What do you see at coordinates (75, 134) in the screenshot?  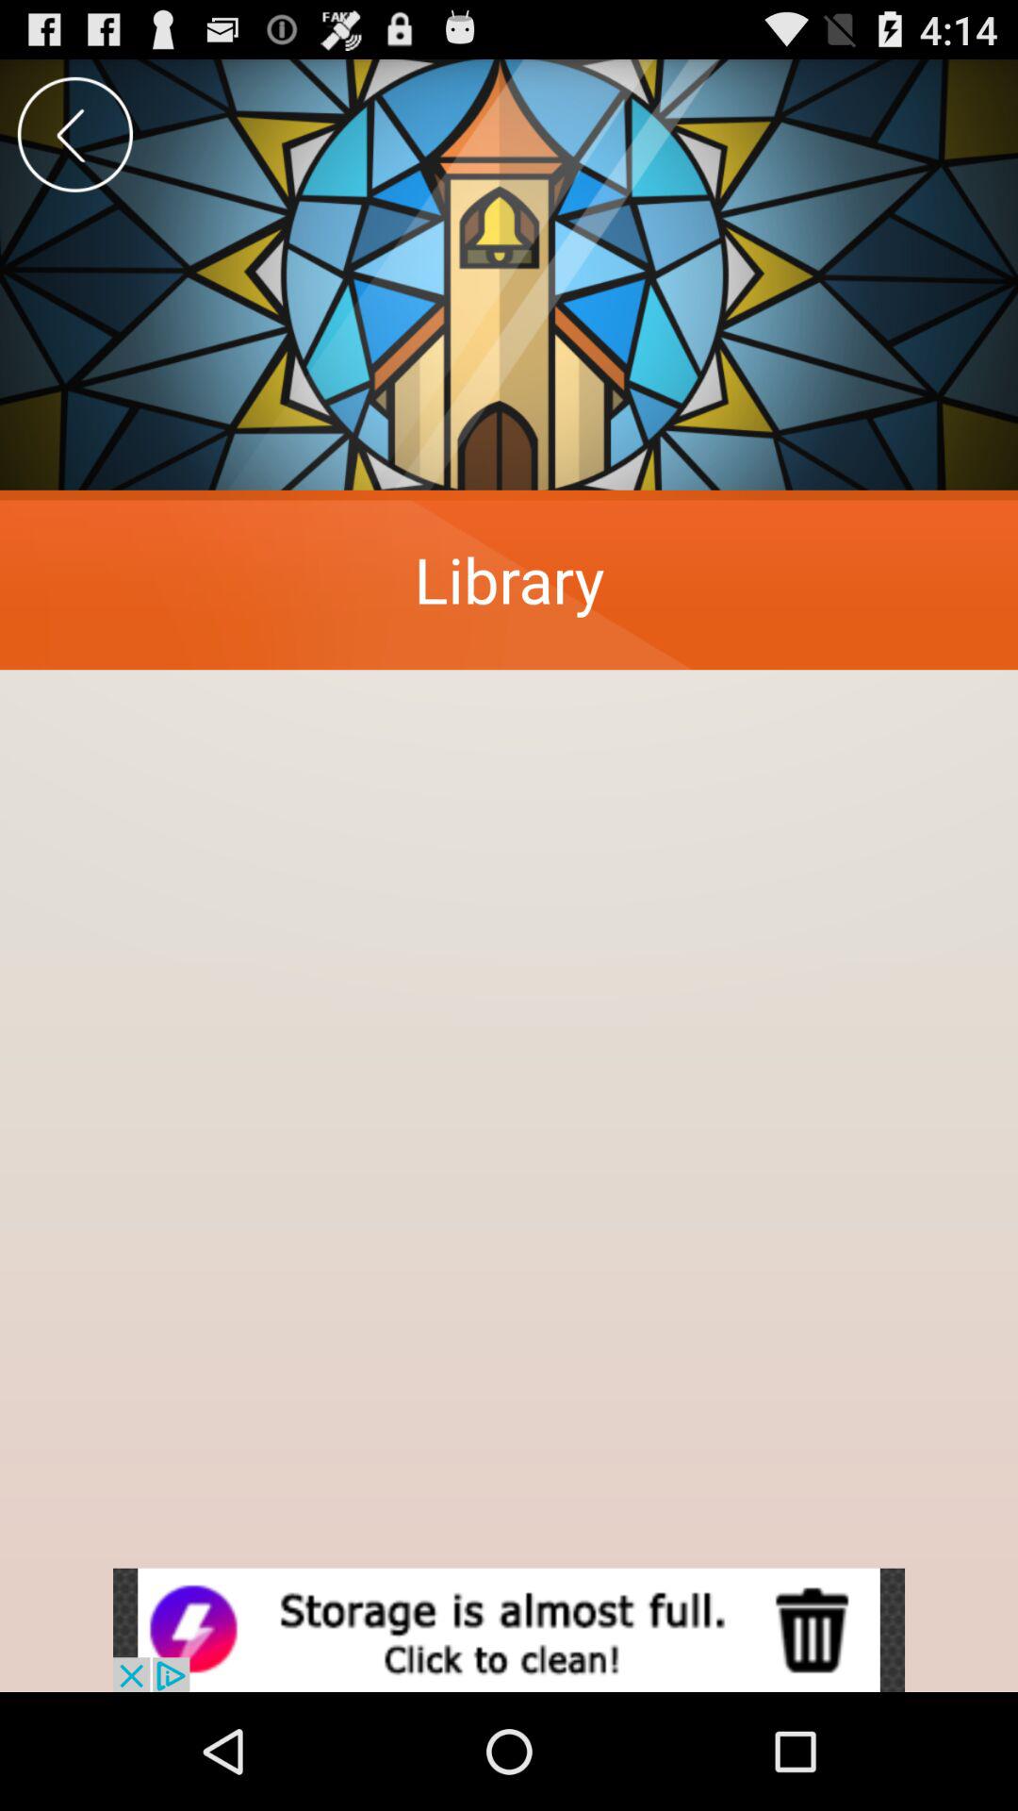 I see `go back` at bounding box center [75, 134].